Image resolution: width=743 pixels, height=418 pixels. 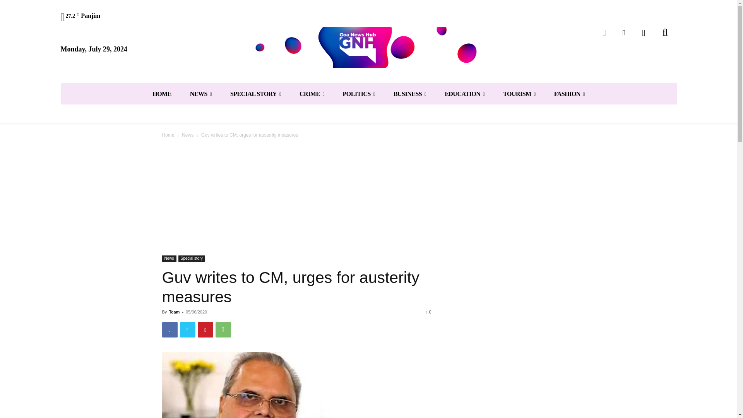 What do you see at coordinates (644, 33) in the screenshot?
I see `Youtube` at bounding box center [644, 33].